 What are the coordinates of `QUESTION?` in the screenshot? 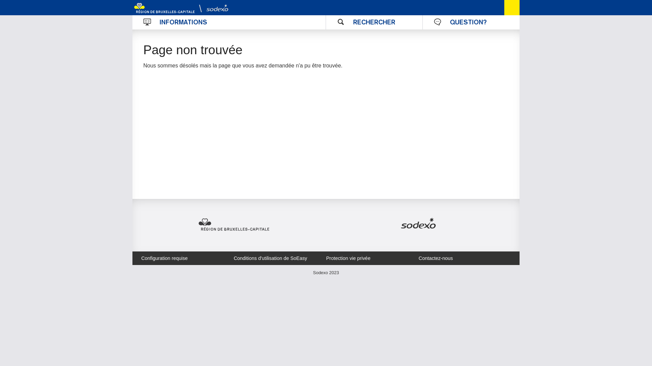 It's located at (471, 22).